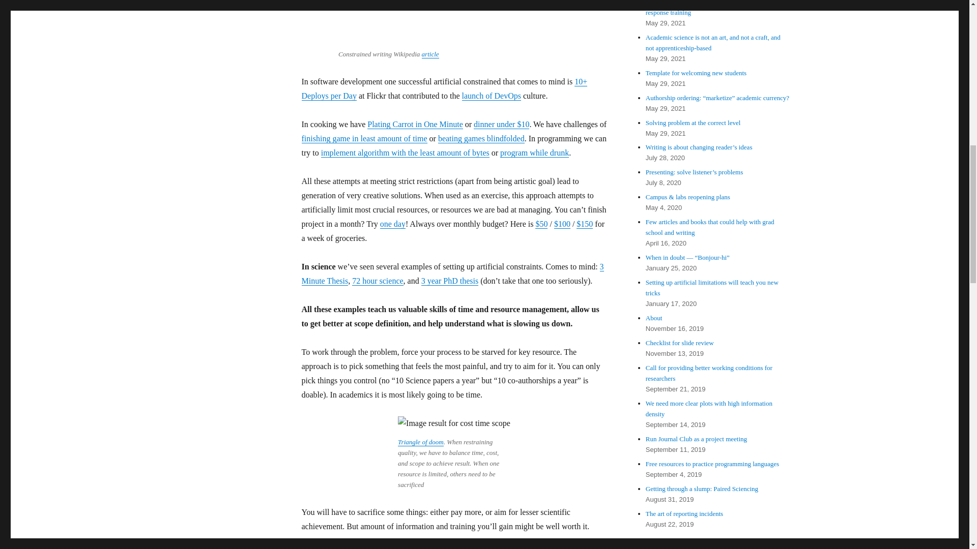 This screenshot has width=977, height=549. I want to click on article, so click(430, 54).